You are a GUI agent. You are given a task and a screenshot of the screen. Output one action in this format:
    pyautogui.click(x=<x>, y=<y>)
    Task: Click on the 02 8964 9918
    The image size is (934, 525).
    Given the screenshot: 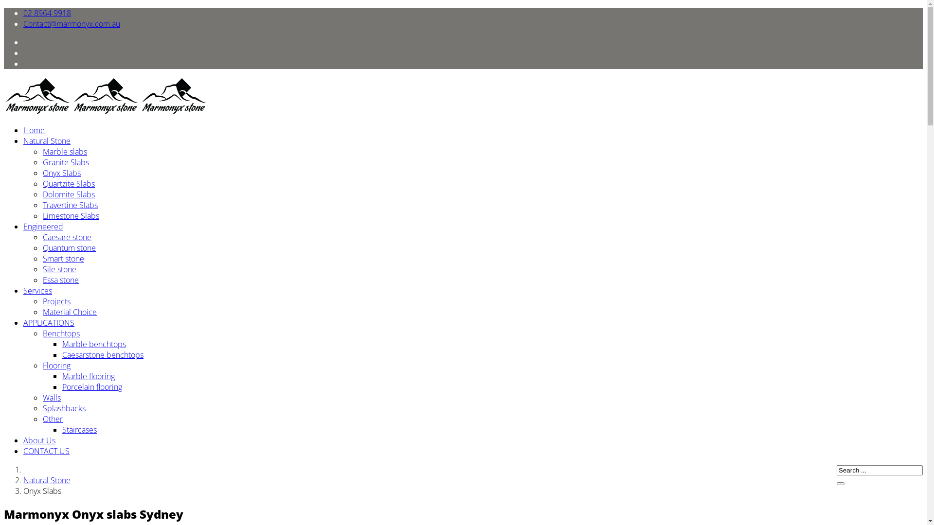 What is the action you would take?
    pyautogui.click(x=47, y=13)
    